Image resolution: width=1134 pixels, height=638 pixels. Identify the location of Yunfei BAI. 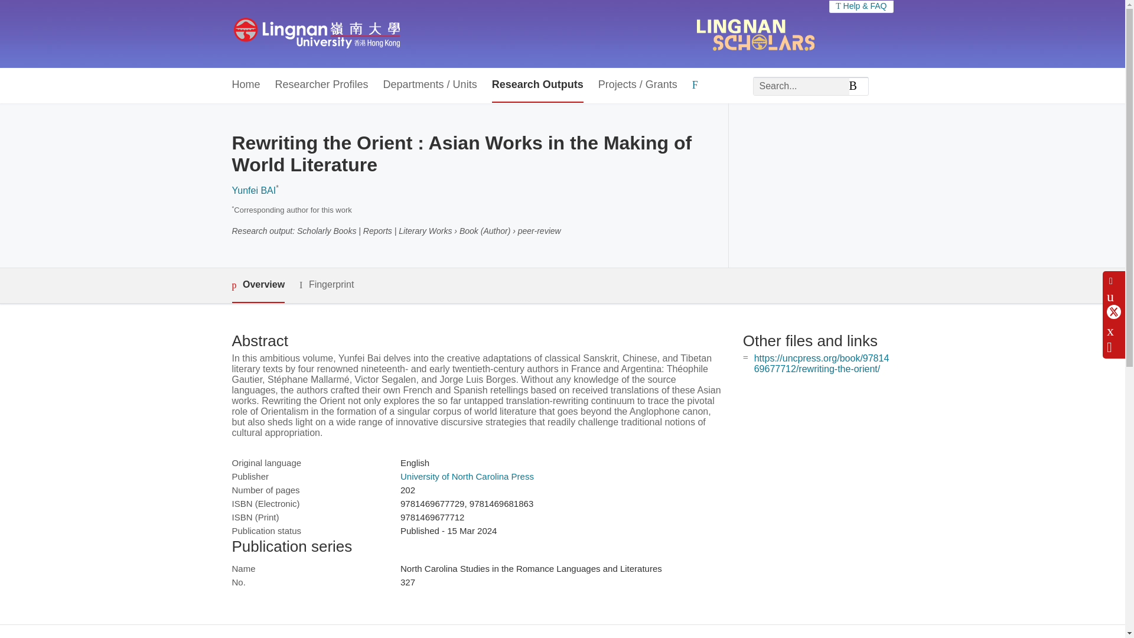
(253, 190).